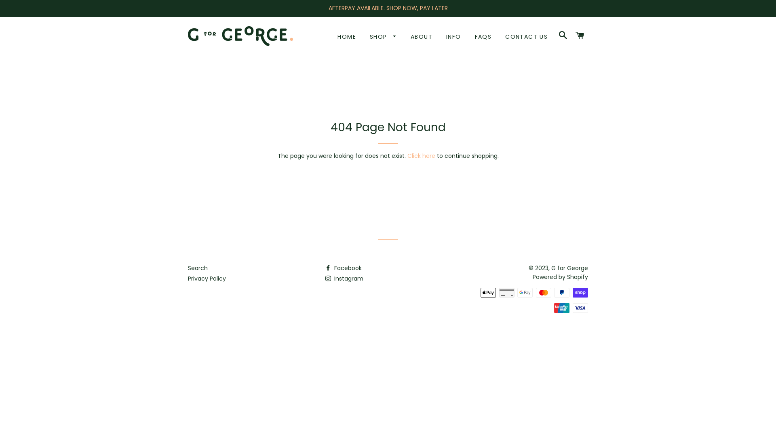 The height and width of the screenshot is (436, 776). I want to click on CART, so click(580, 36).